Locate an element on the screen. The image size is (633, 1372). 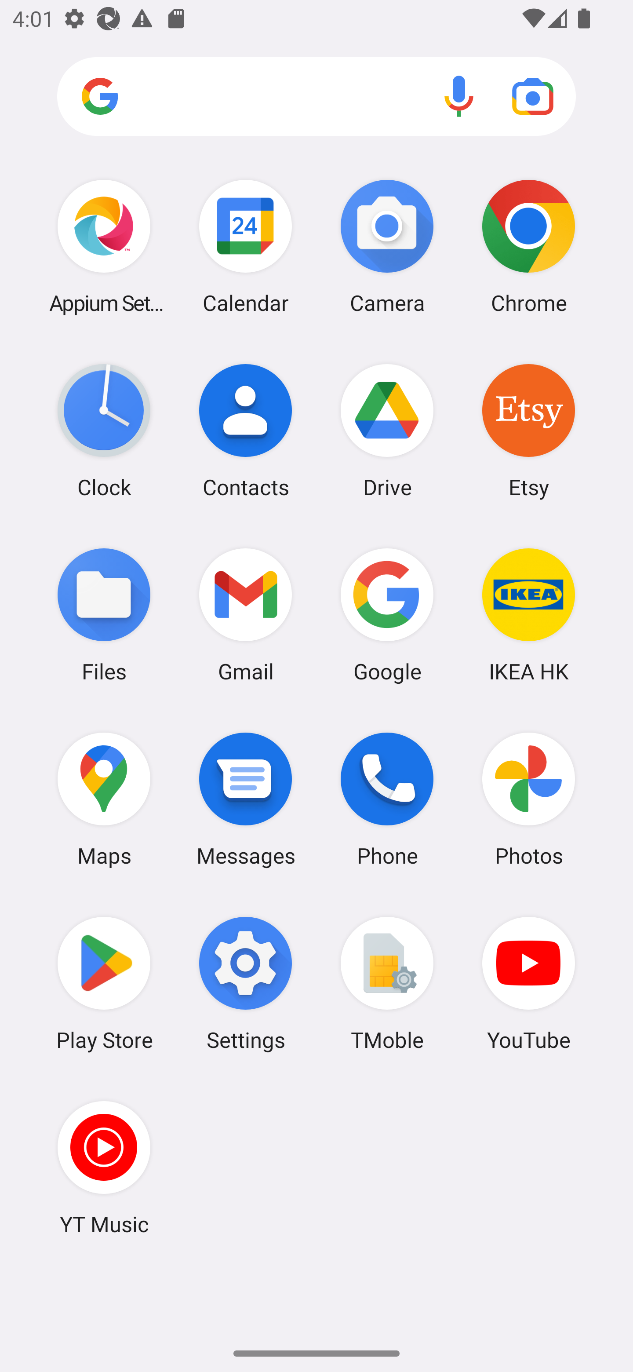
Clock is located at coordinates (104, 431).